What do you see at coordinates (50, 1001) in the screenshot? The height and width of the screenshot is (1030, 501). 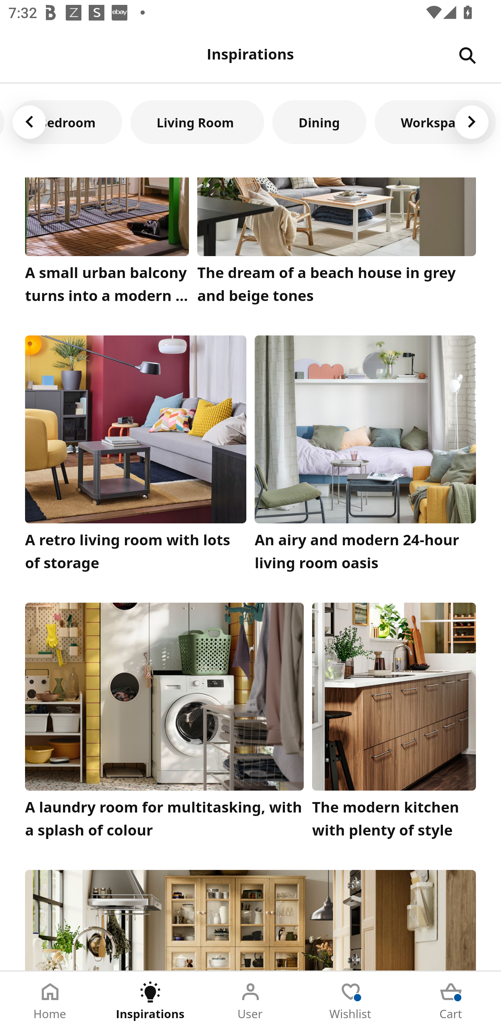 I see `Home
Tab 1 of 5` at bounding box center [50, 1001].